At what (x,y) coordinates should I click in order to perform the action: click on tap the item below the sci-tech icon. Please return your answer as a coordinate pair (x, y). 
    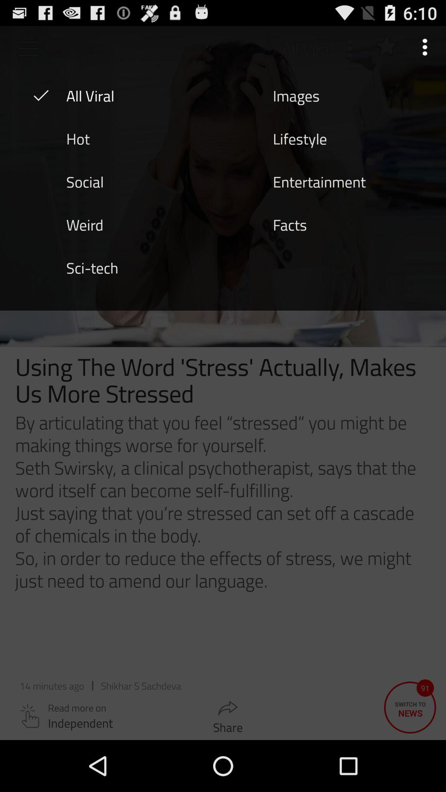
    Looking at the image, I should click on (223, 525).